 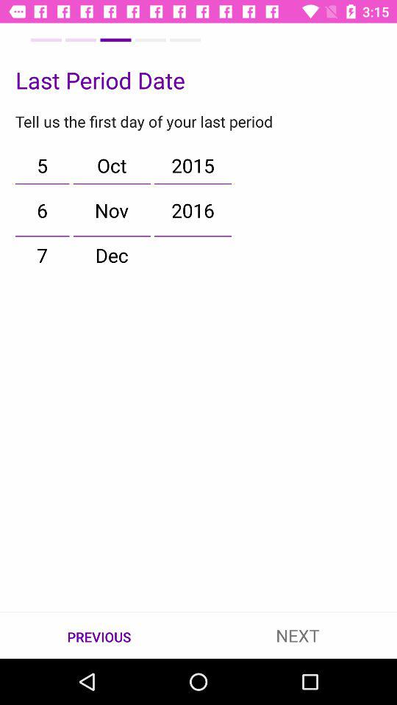 What do you see at coordinates (99, 636) in the screenshot?
I see `open icon next to next item` at bounding box center [99, 636].